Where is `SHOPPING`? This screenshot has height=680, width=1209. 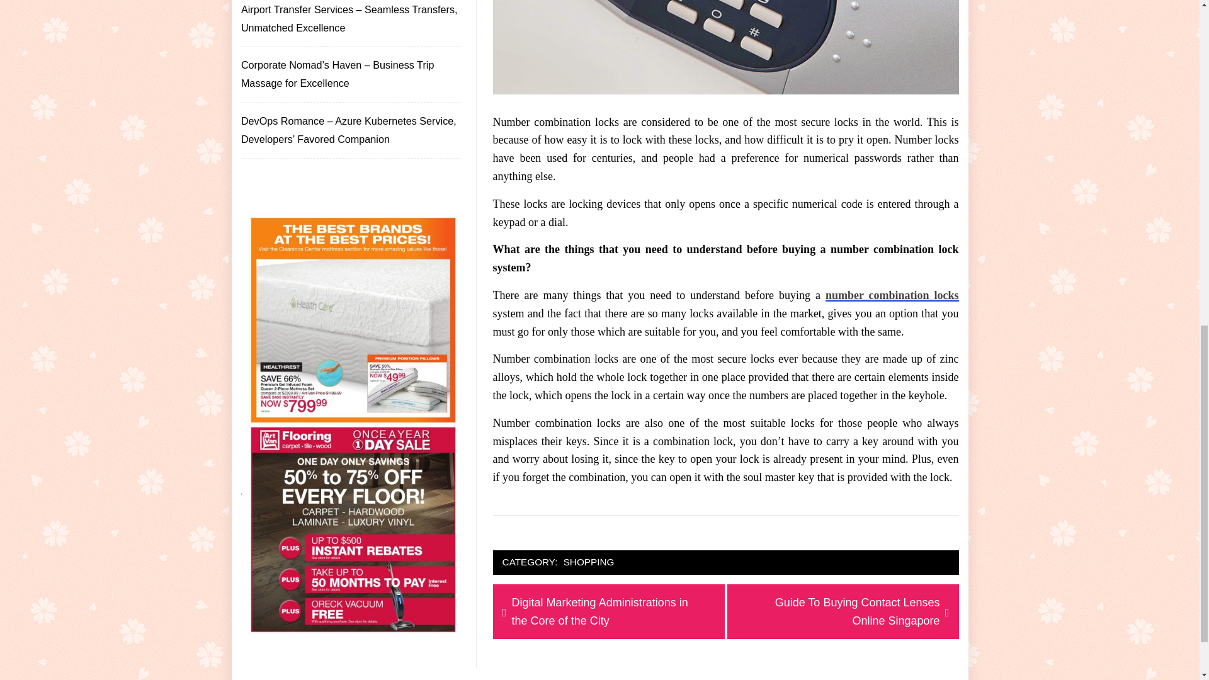 SHOPPING is located at coordinates (589, 563).